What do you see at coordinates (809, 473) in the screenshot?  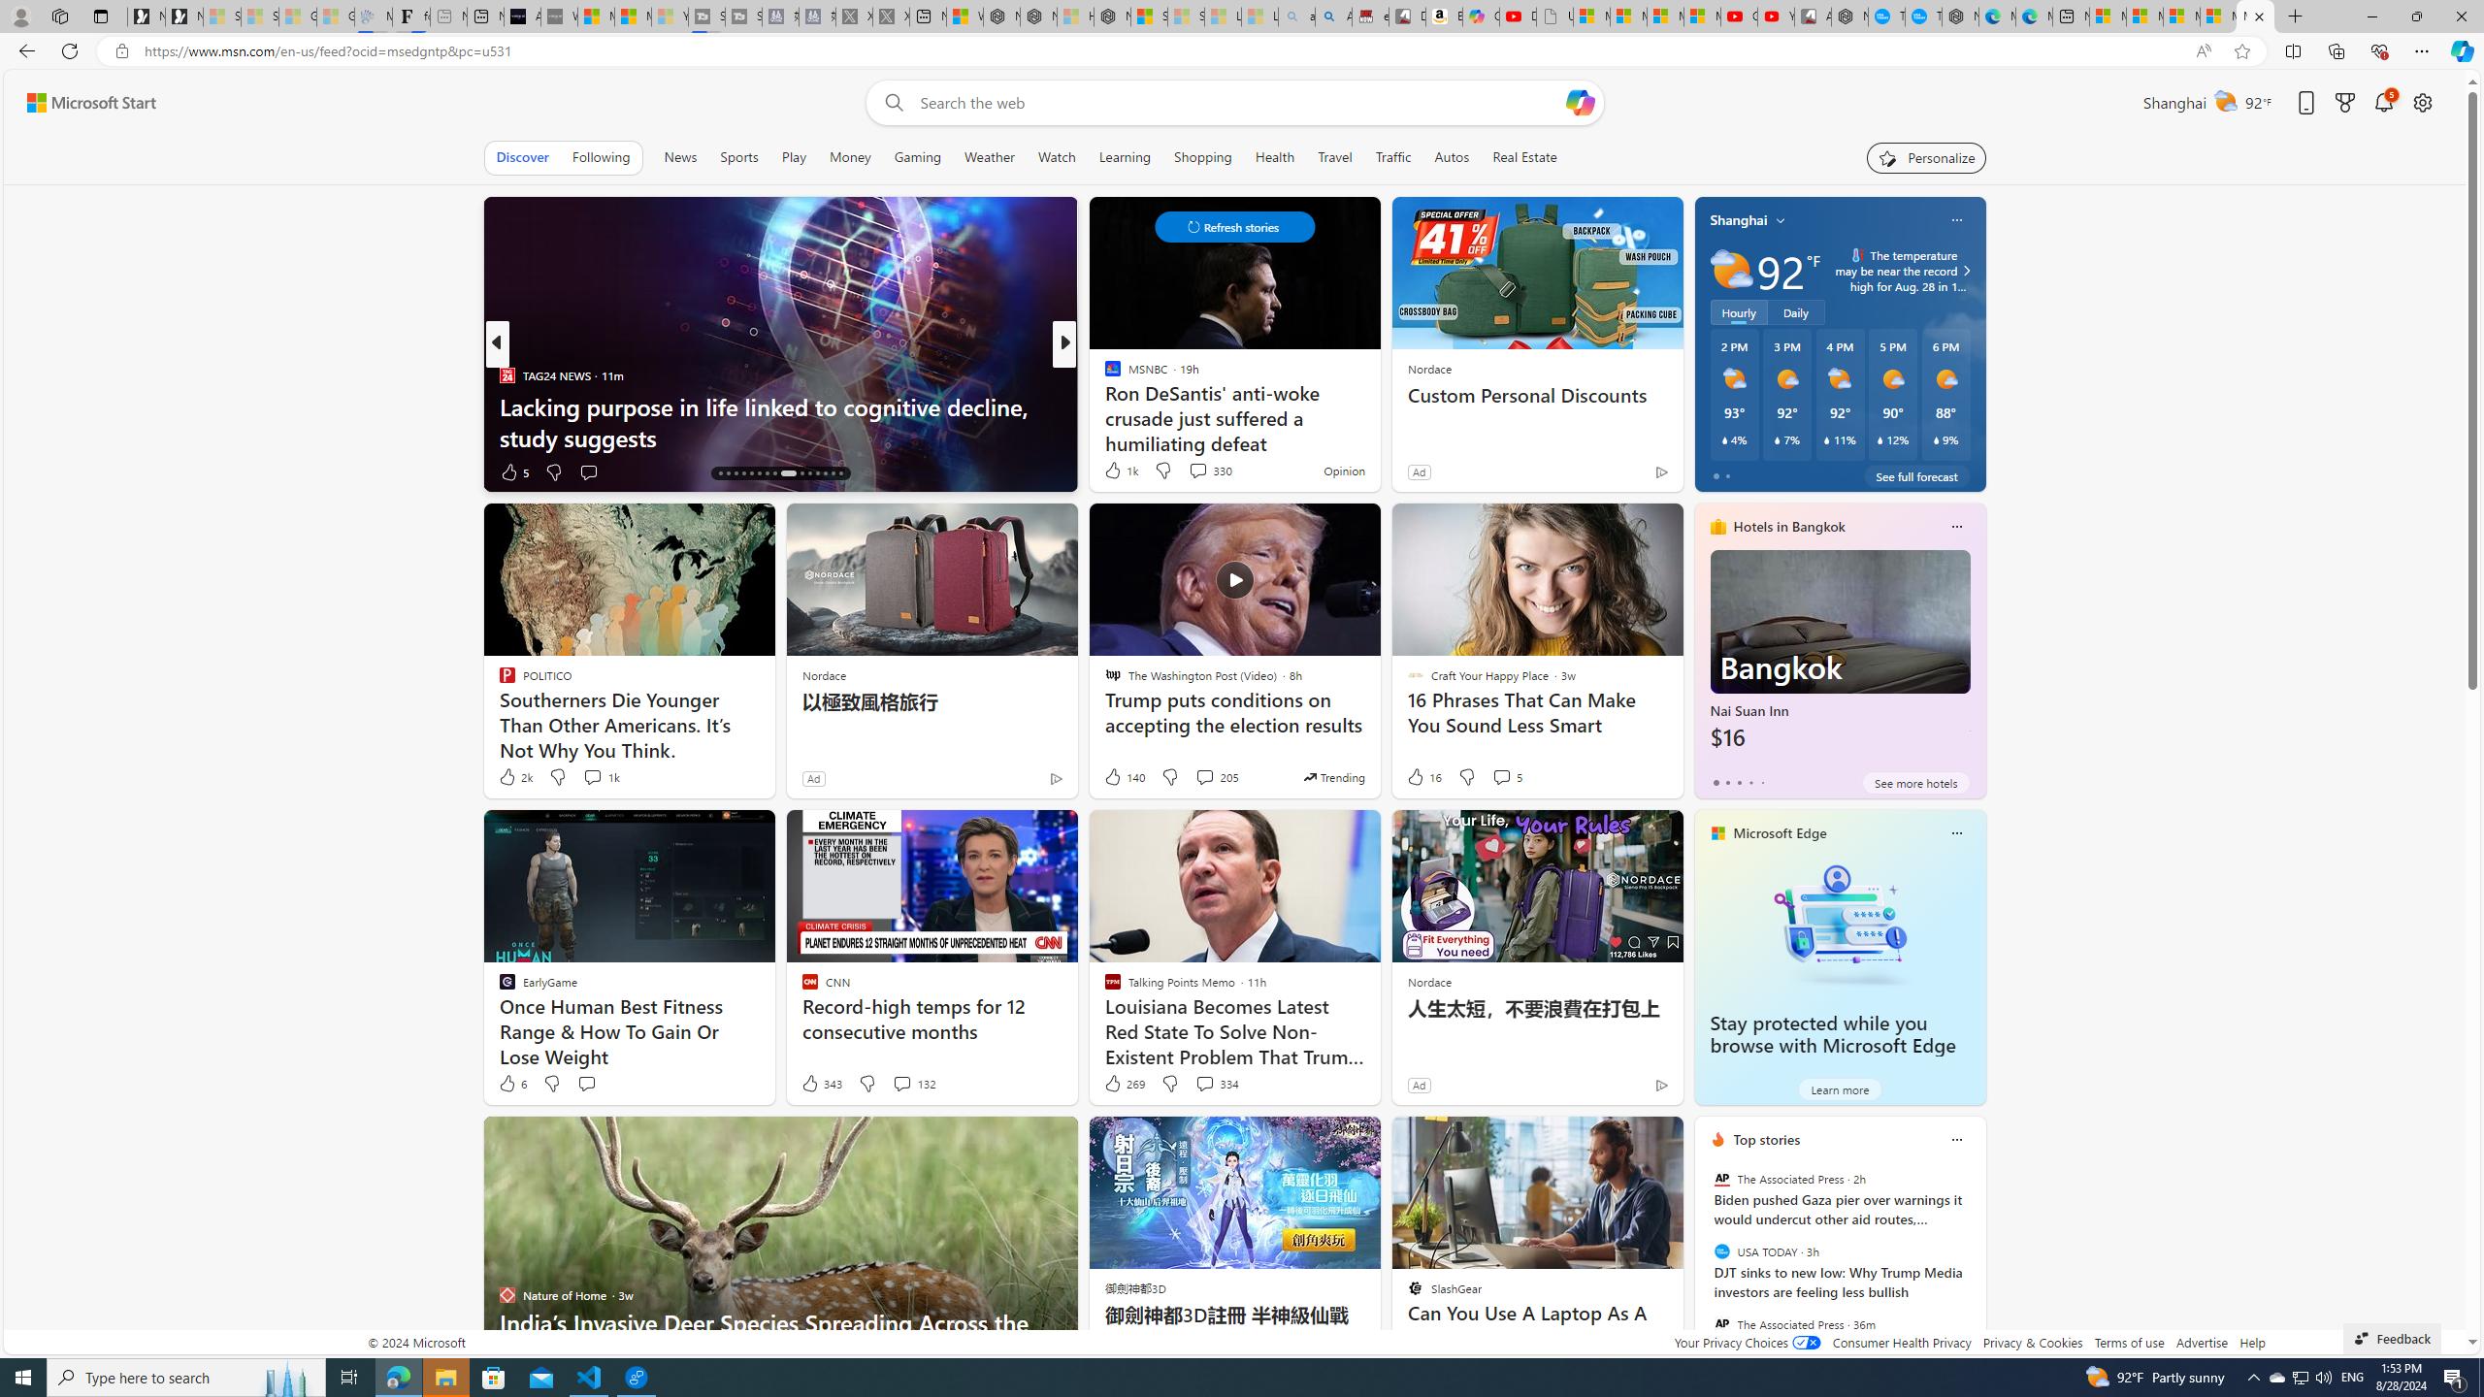 I see `AutomationID: tab-26` at bounding box center [809, 473].